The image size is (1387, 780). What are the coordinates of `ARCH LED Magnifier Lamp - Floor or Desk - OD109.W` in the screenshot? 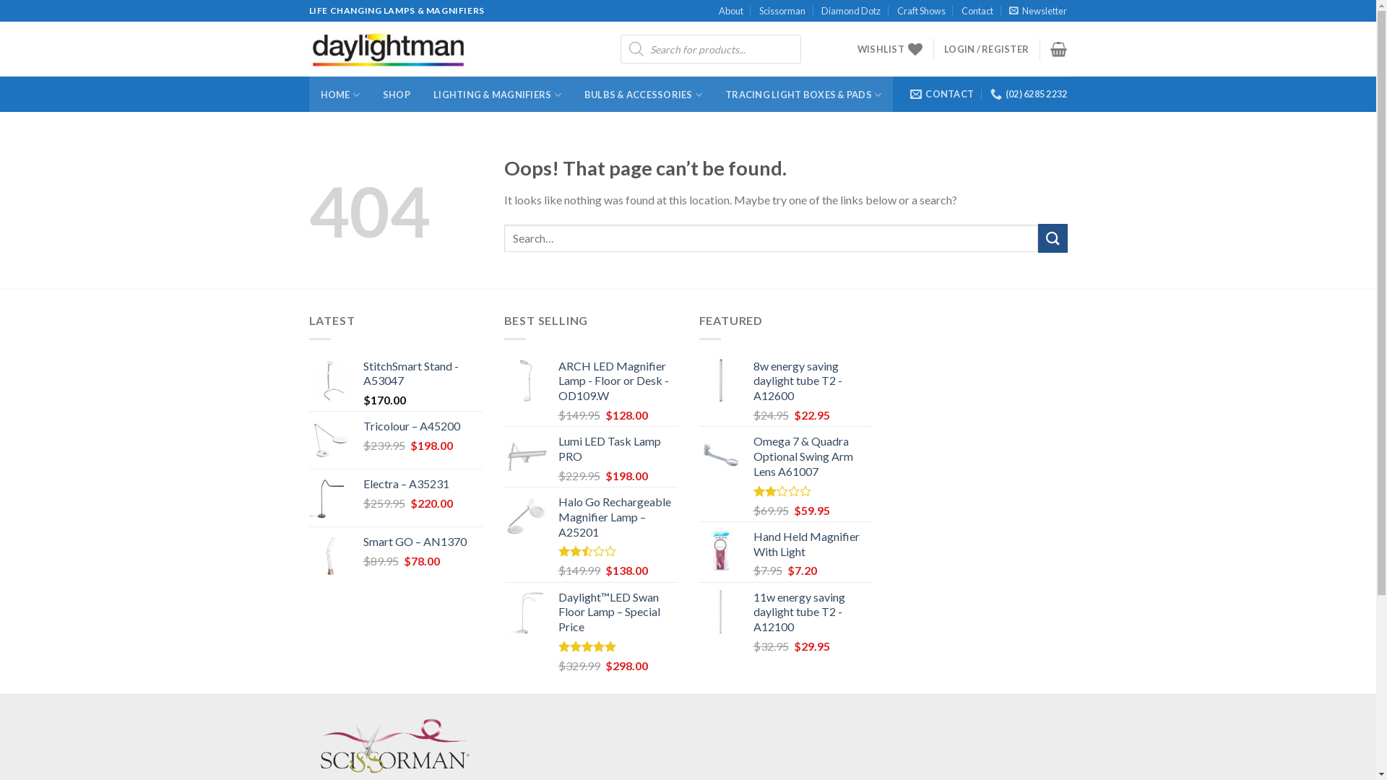 It's located at (617, 381).